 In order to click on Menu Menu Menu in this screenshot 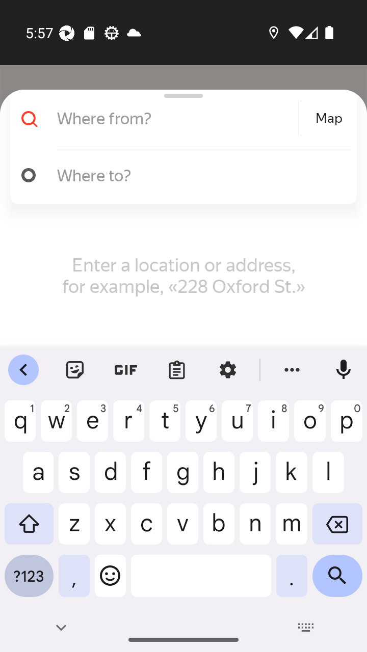, I will do `click(33, 96)`.